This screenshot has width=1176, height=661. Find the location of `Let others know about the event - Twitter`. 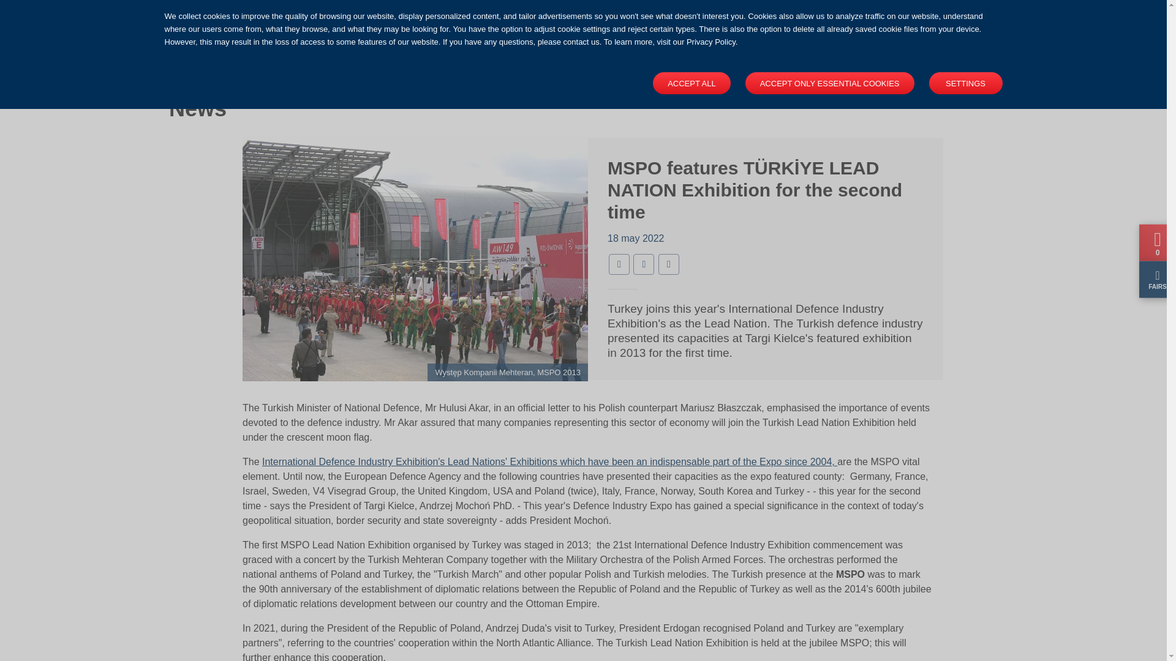

Let others know about the event - Twitter is located at coordinates (752, 23).